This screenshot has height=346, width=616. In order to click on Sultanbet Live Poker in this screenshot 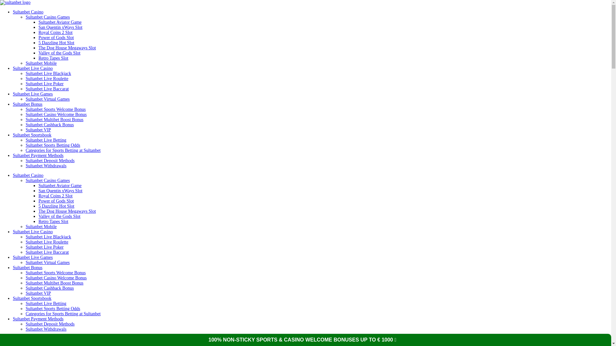, I will do `click(44, 83)`.